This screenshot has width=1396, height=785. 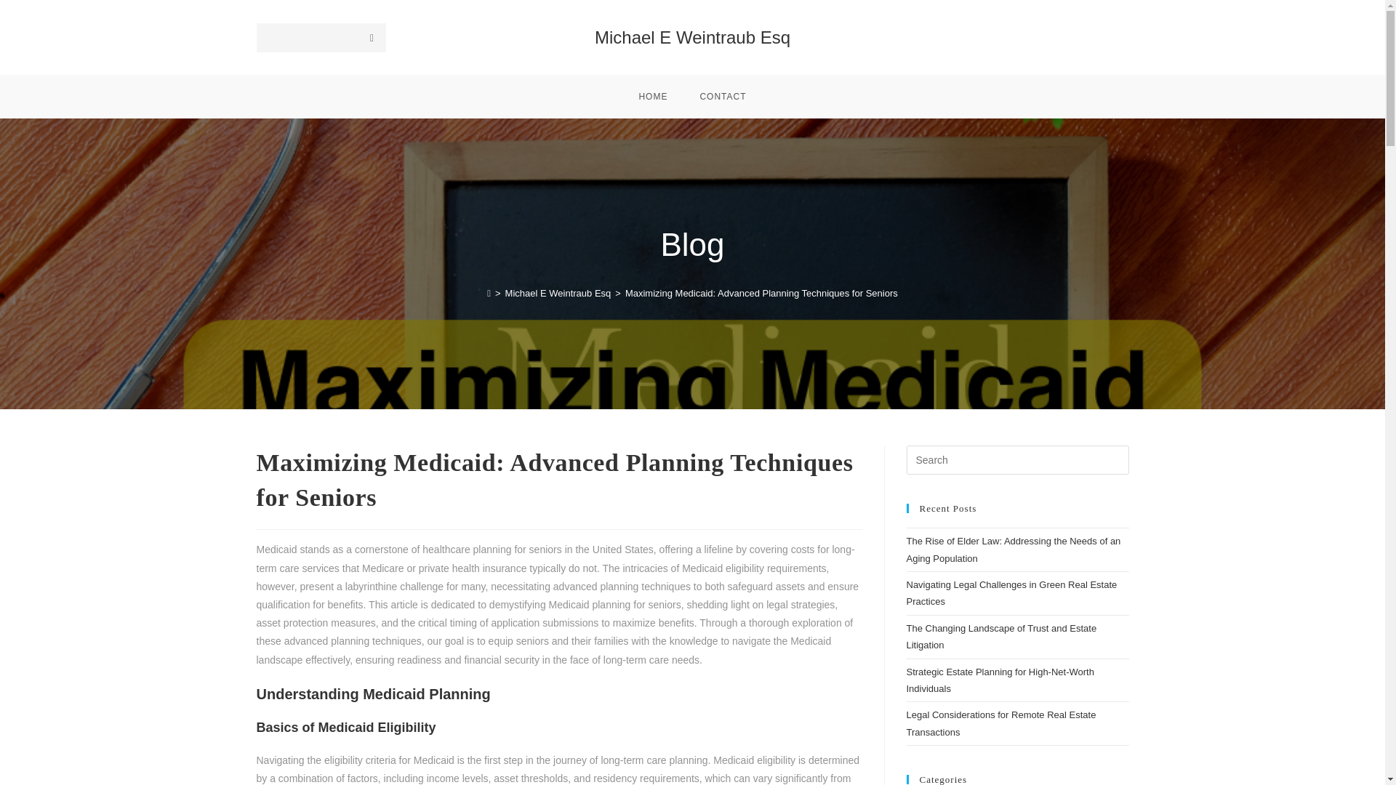 I want to click on CONTACT, so click(x=723, y=96).